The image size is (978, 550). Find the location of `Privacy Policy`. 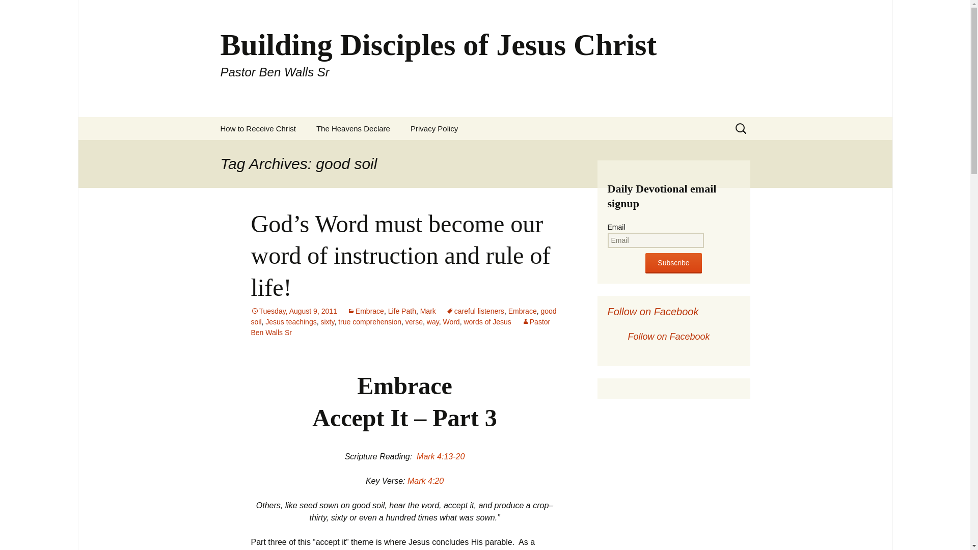

Privacy Policy is located at coordinates (434, 128).